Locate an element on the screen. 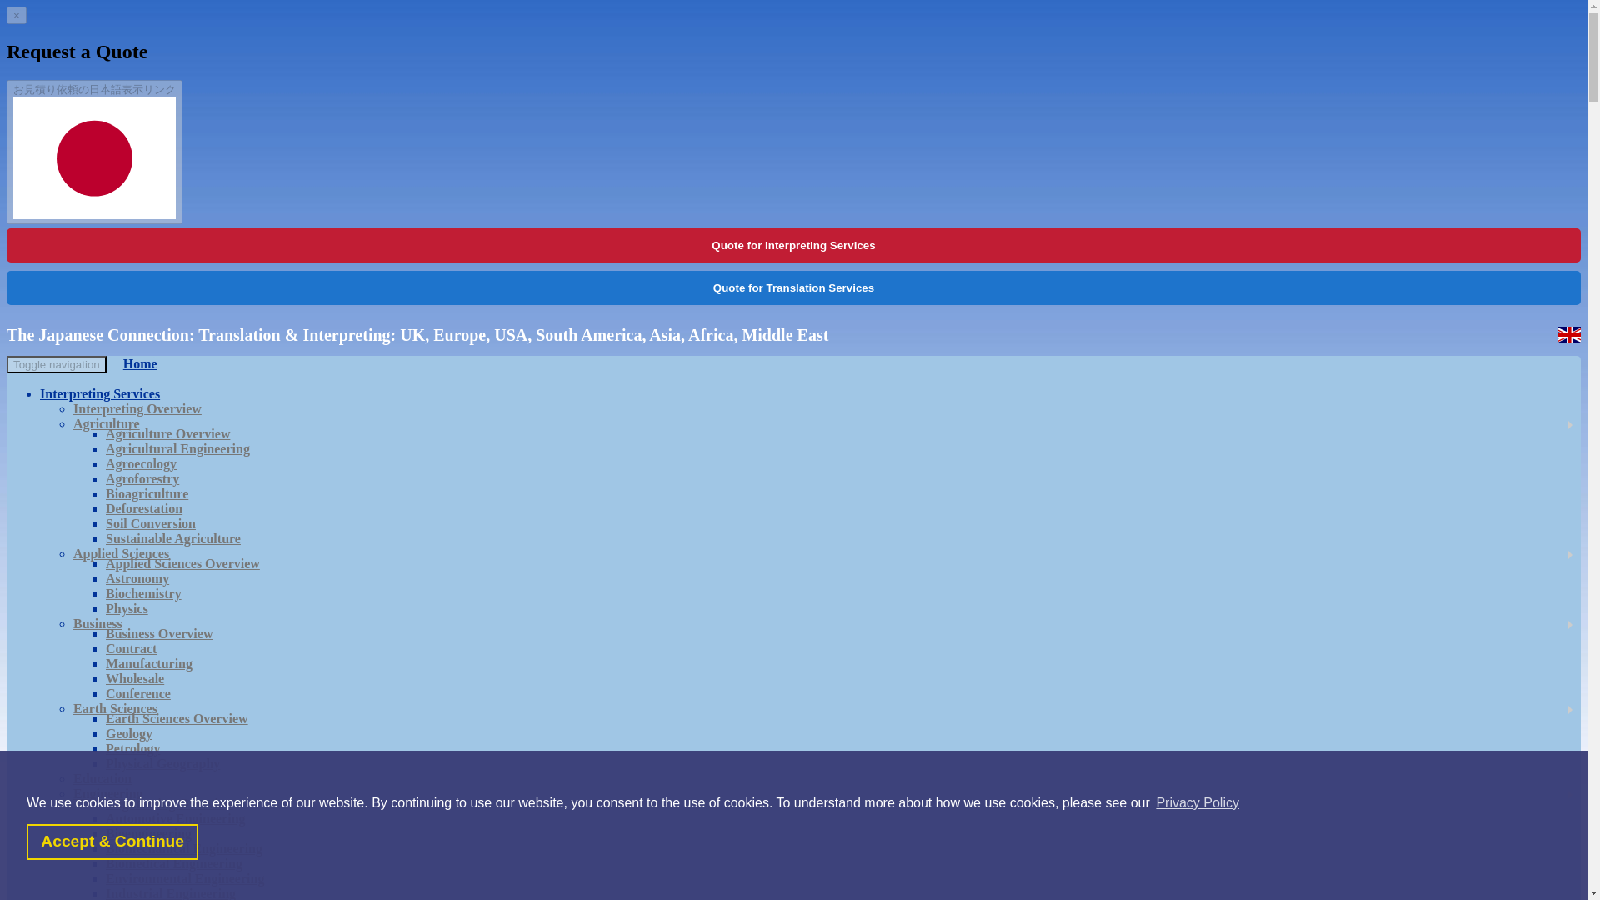  Applied Sciences is located at coordinates (129, 553).